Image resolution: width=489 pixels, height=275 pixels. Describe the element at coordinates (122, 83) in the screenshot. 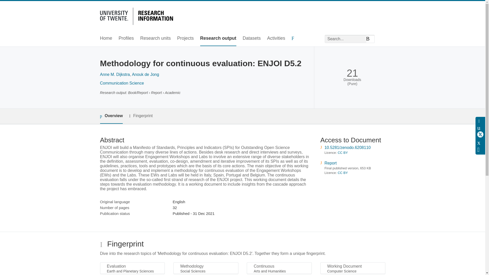

I see `Communication Science` at that location.